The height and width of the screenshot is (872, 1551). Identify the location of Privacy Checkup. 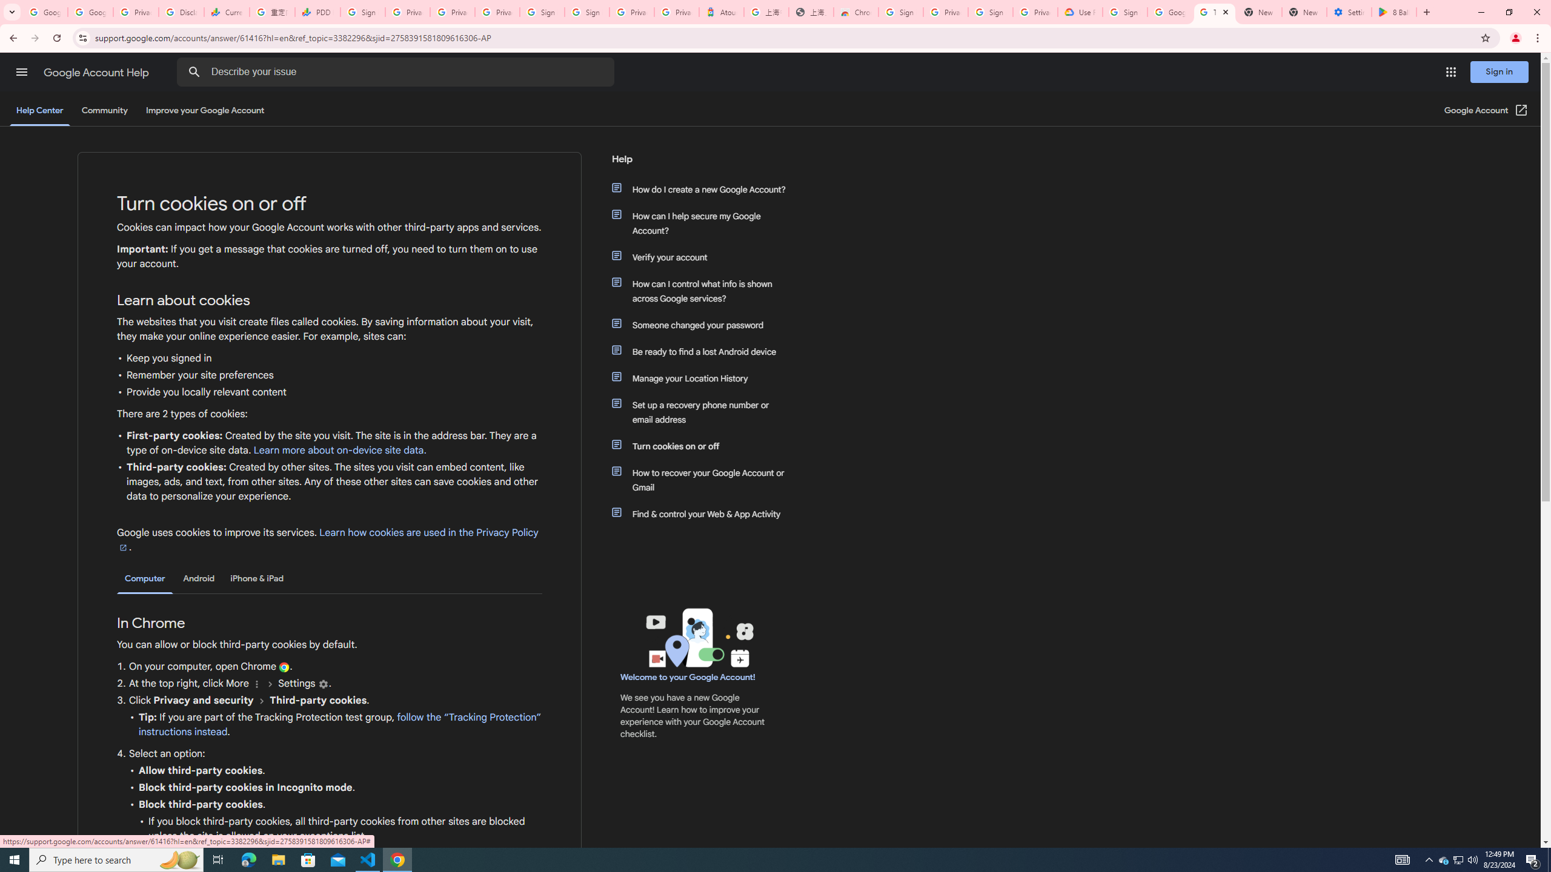
(453, 12).